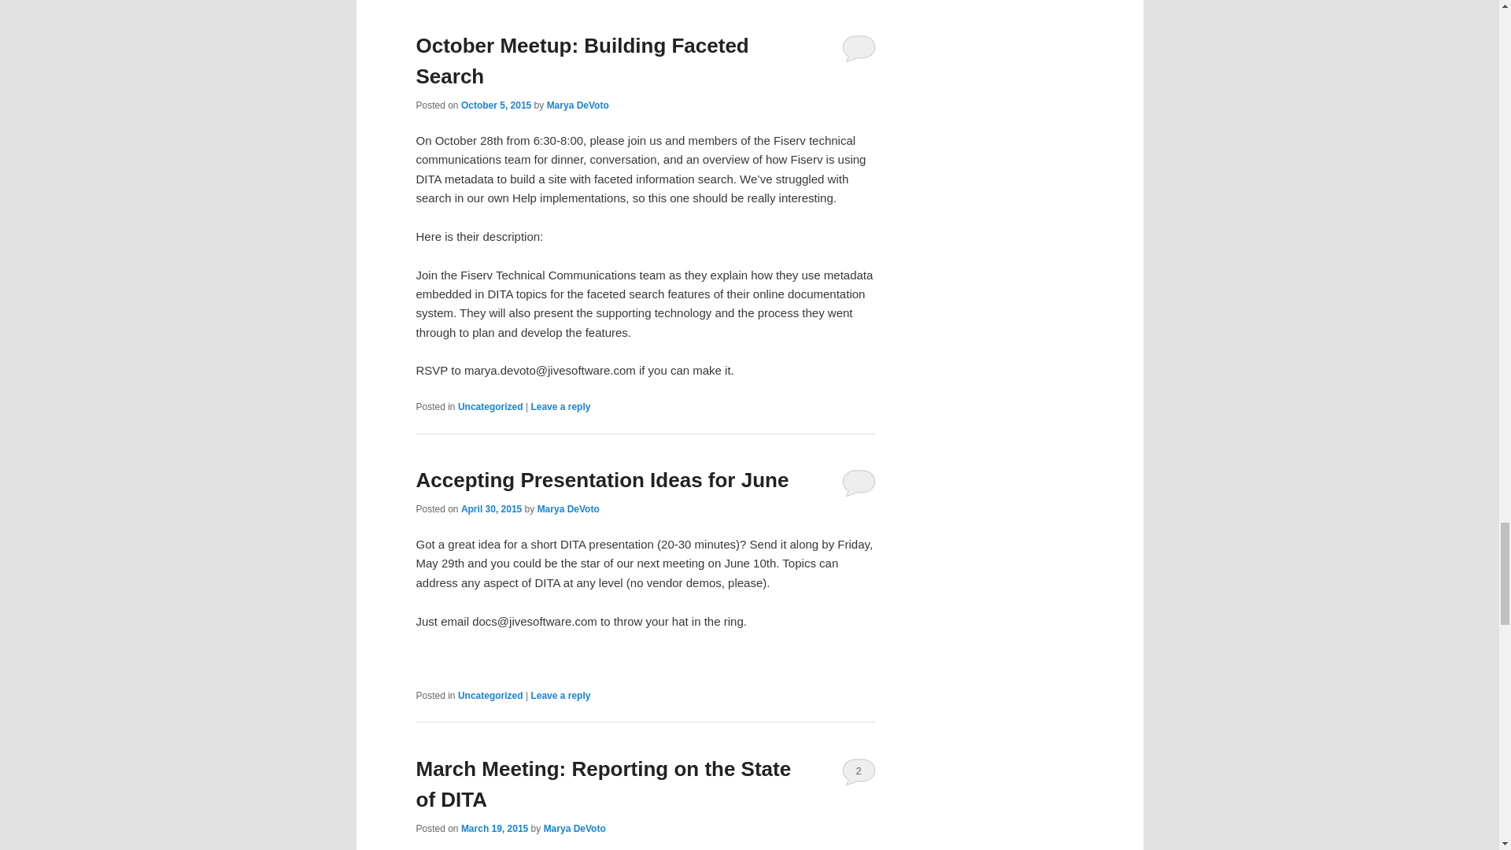 The image size is (1511, 850). What do you see at coordinates (568, 509) in the screenshot?
I see `View all posts by Marya DeVoto` at bounding box center [568, 509].